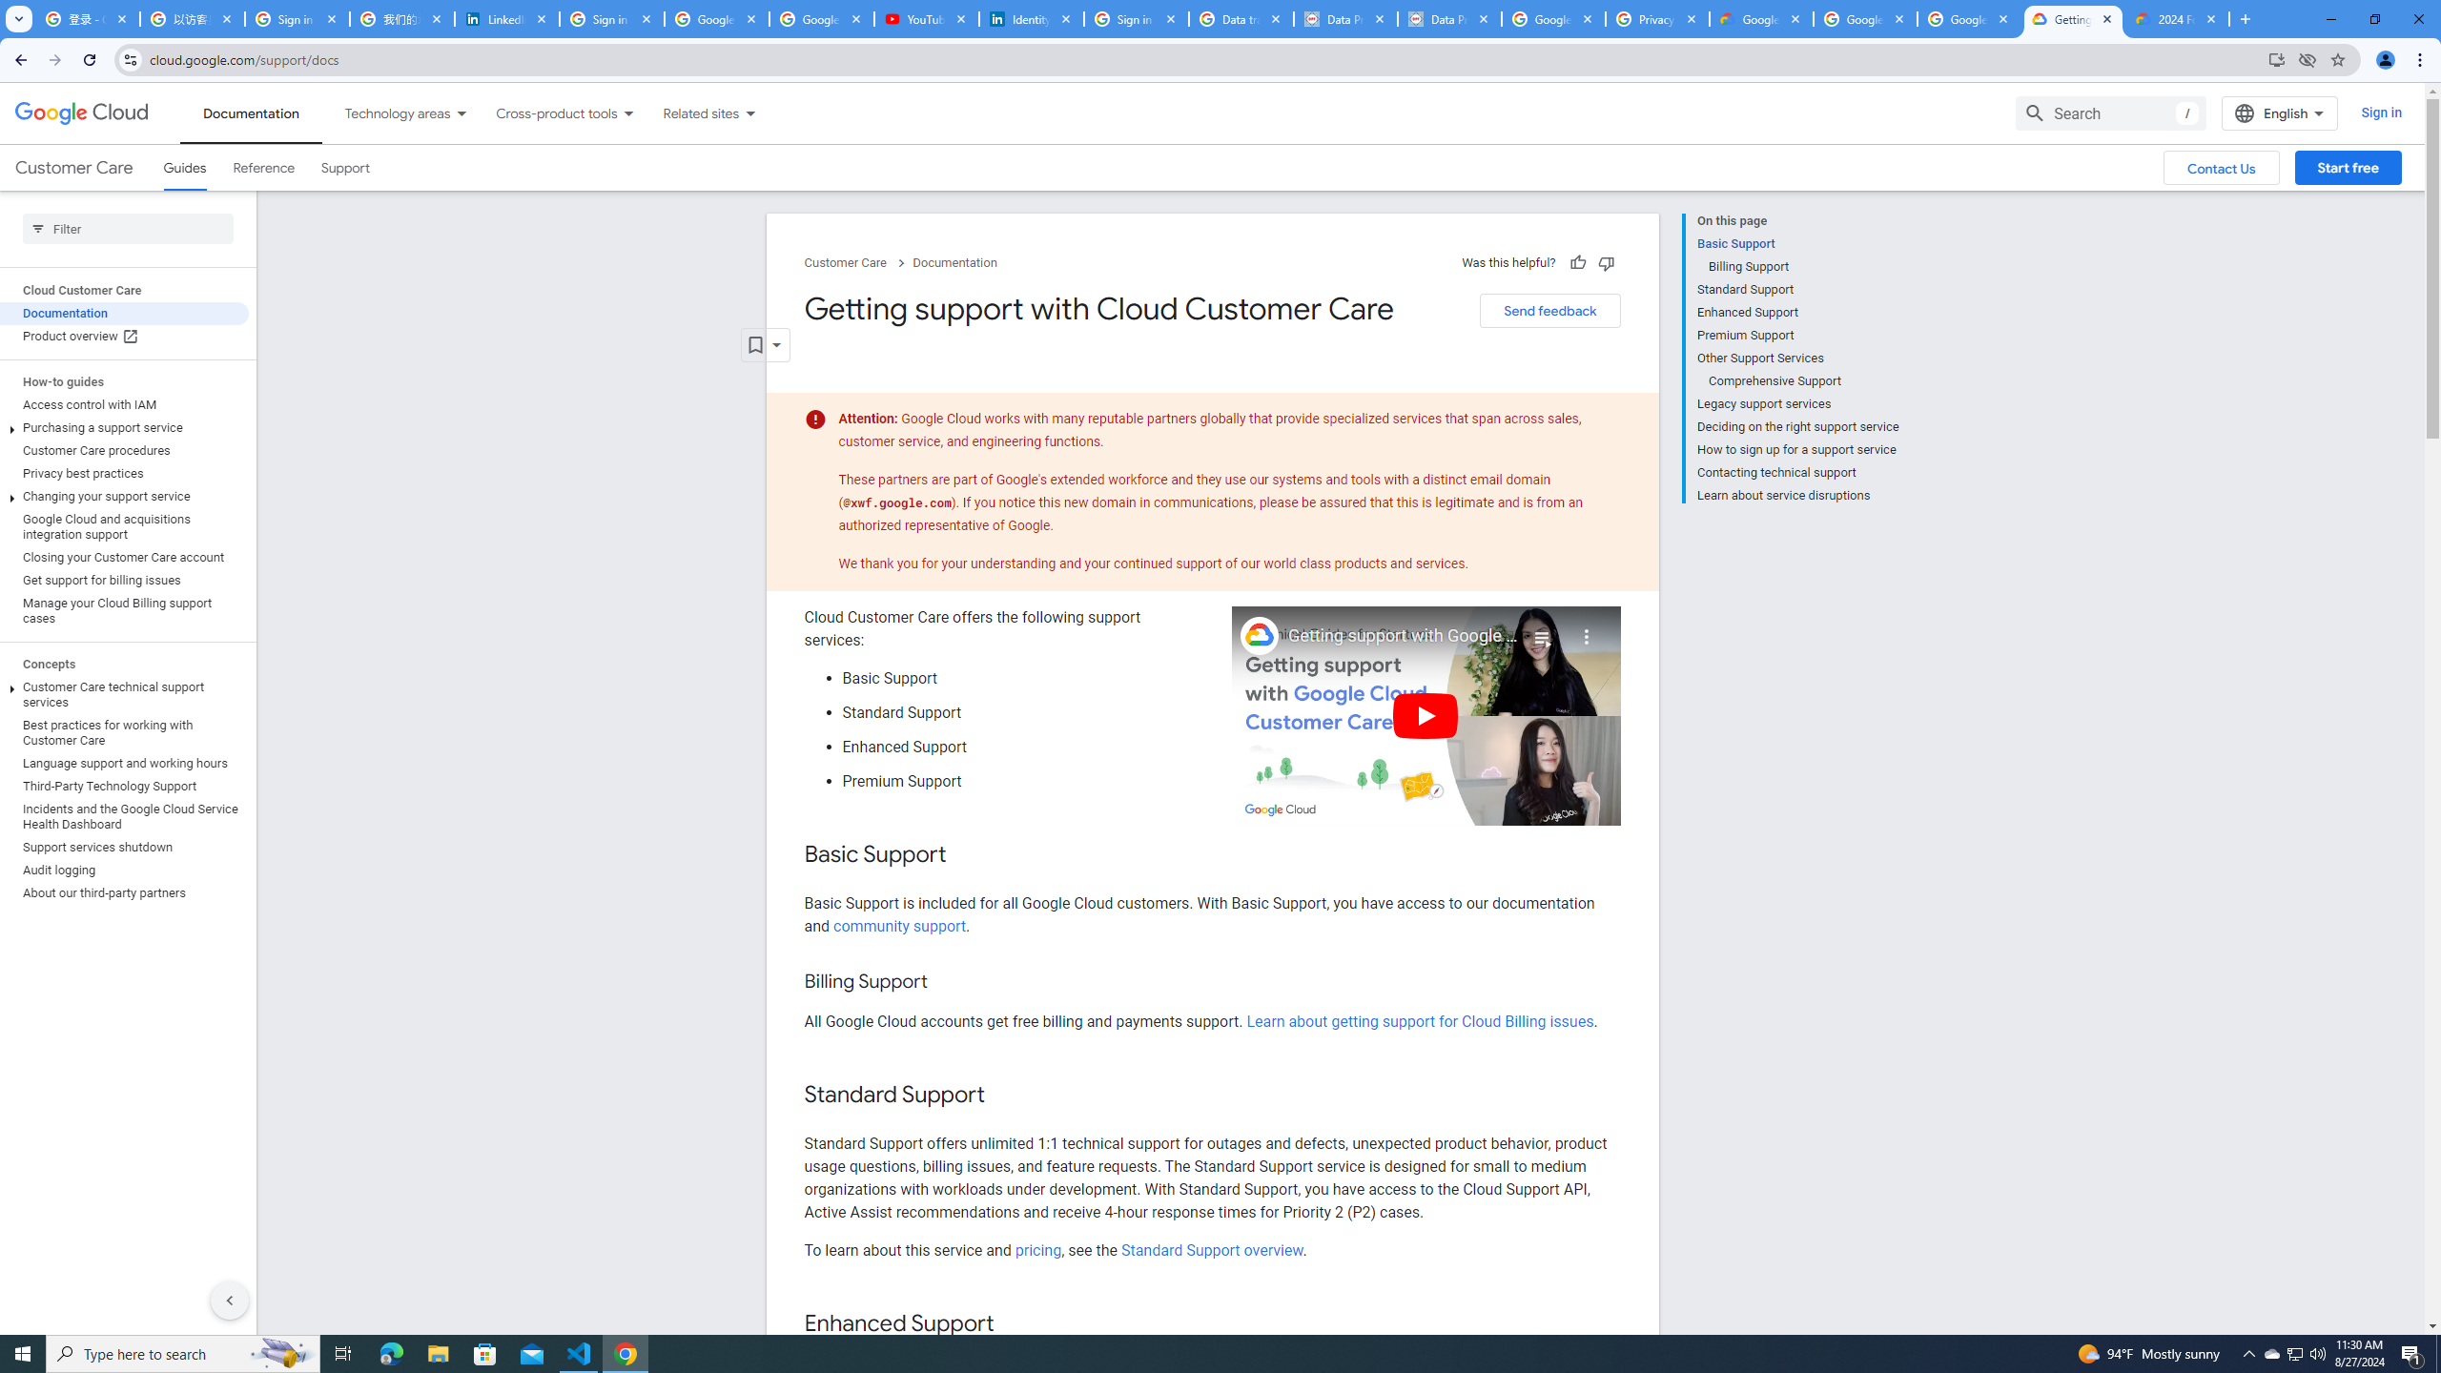 The image size is (2441, 1373). What do you see at coordinates (1259, 635) in the screenshot?
I see `Photo image of Google Cloud Tech` at bounding box center [1259, 635].